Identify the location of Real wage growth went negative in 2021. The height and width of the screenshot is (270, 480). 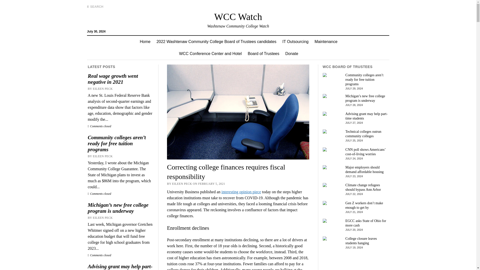
(120, 79).